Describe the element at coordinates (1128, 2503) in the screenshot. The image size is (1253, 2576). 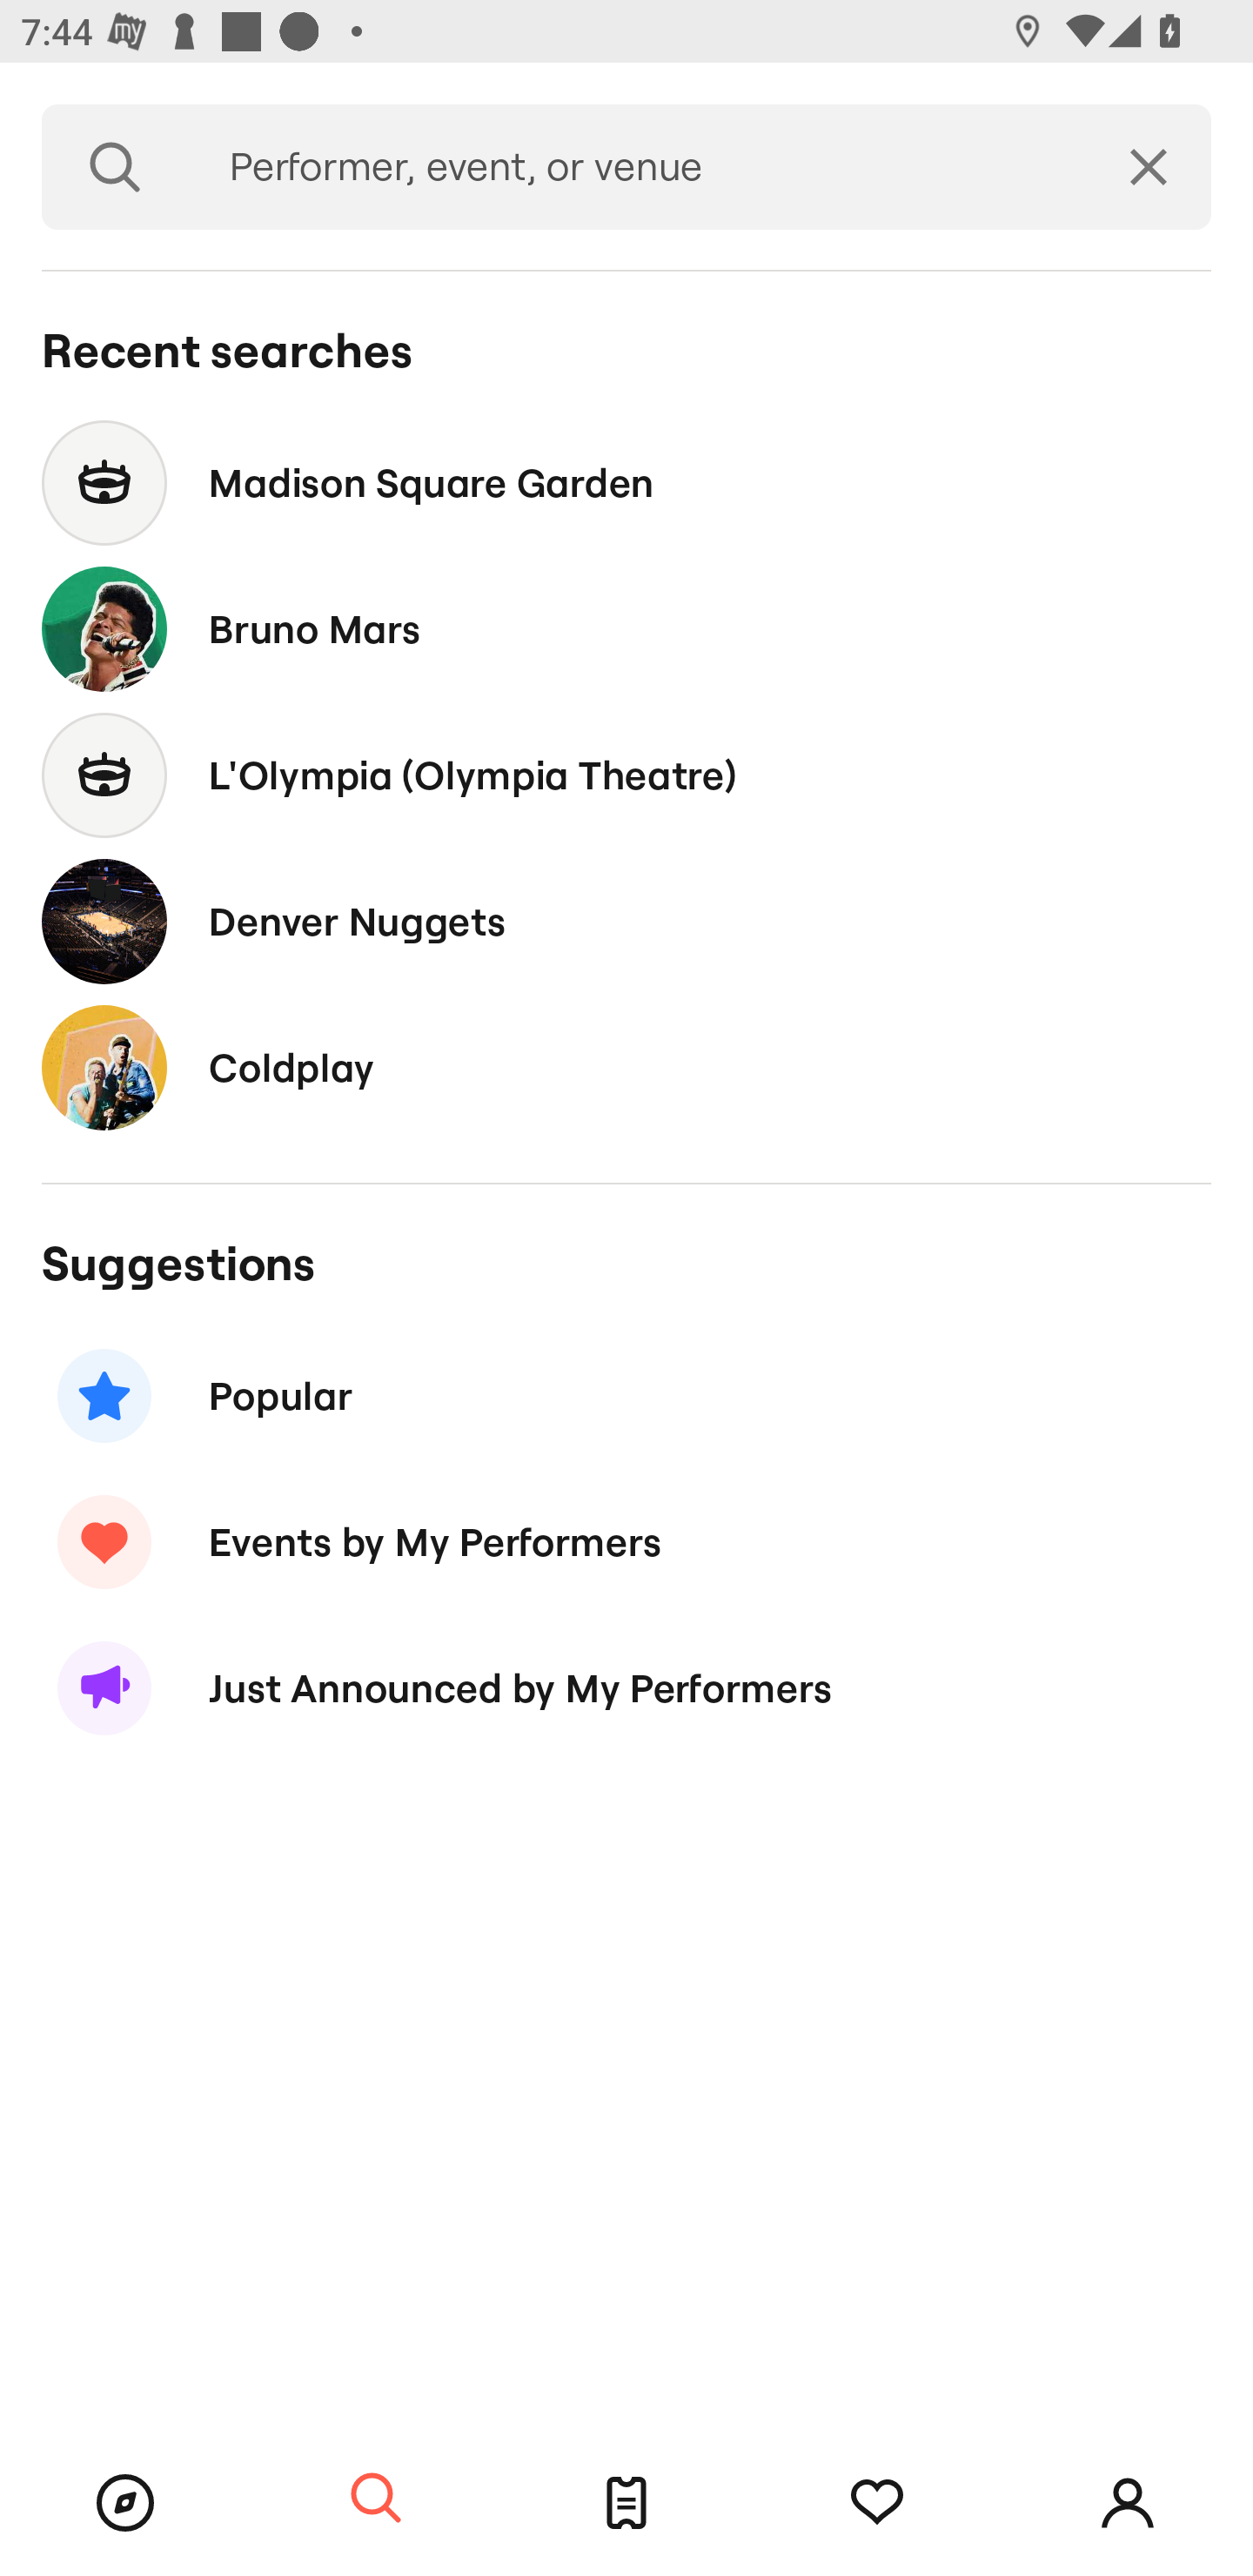
I see `Account` at that location.